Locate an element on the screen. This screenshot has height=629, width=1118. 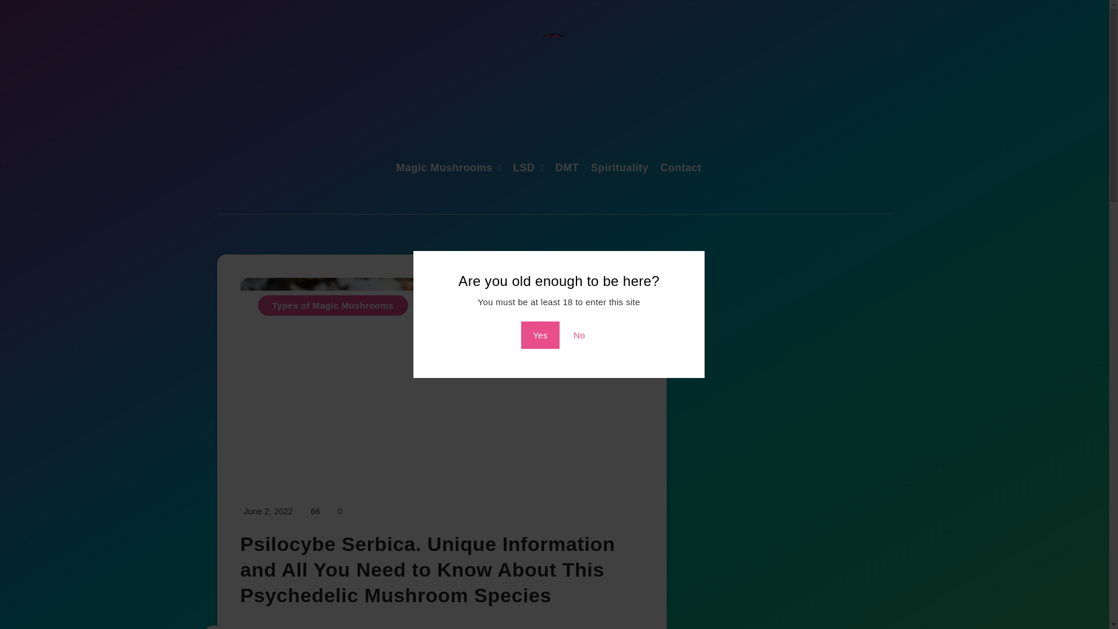
LSD is located at coordinates (524, 169).